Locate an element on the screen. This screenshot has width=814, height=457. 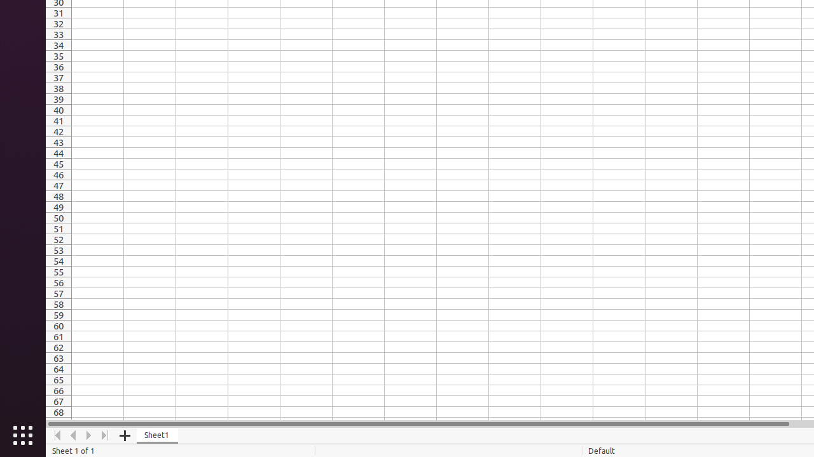
Move To End is located at coordinates (106, 435).